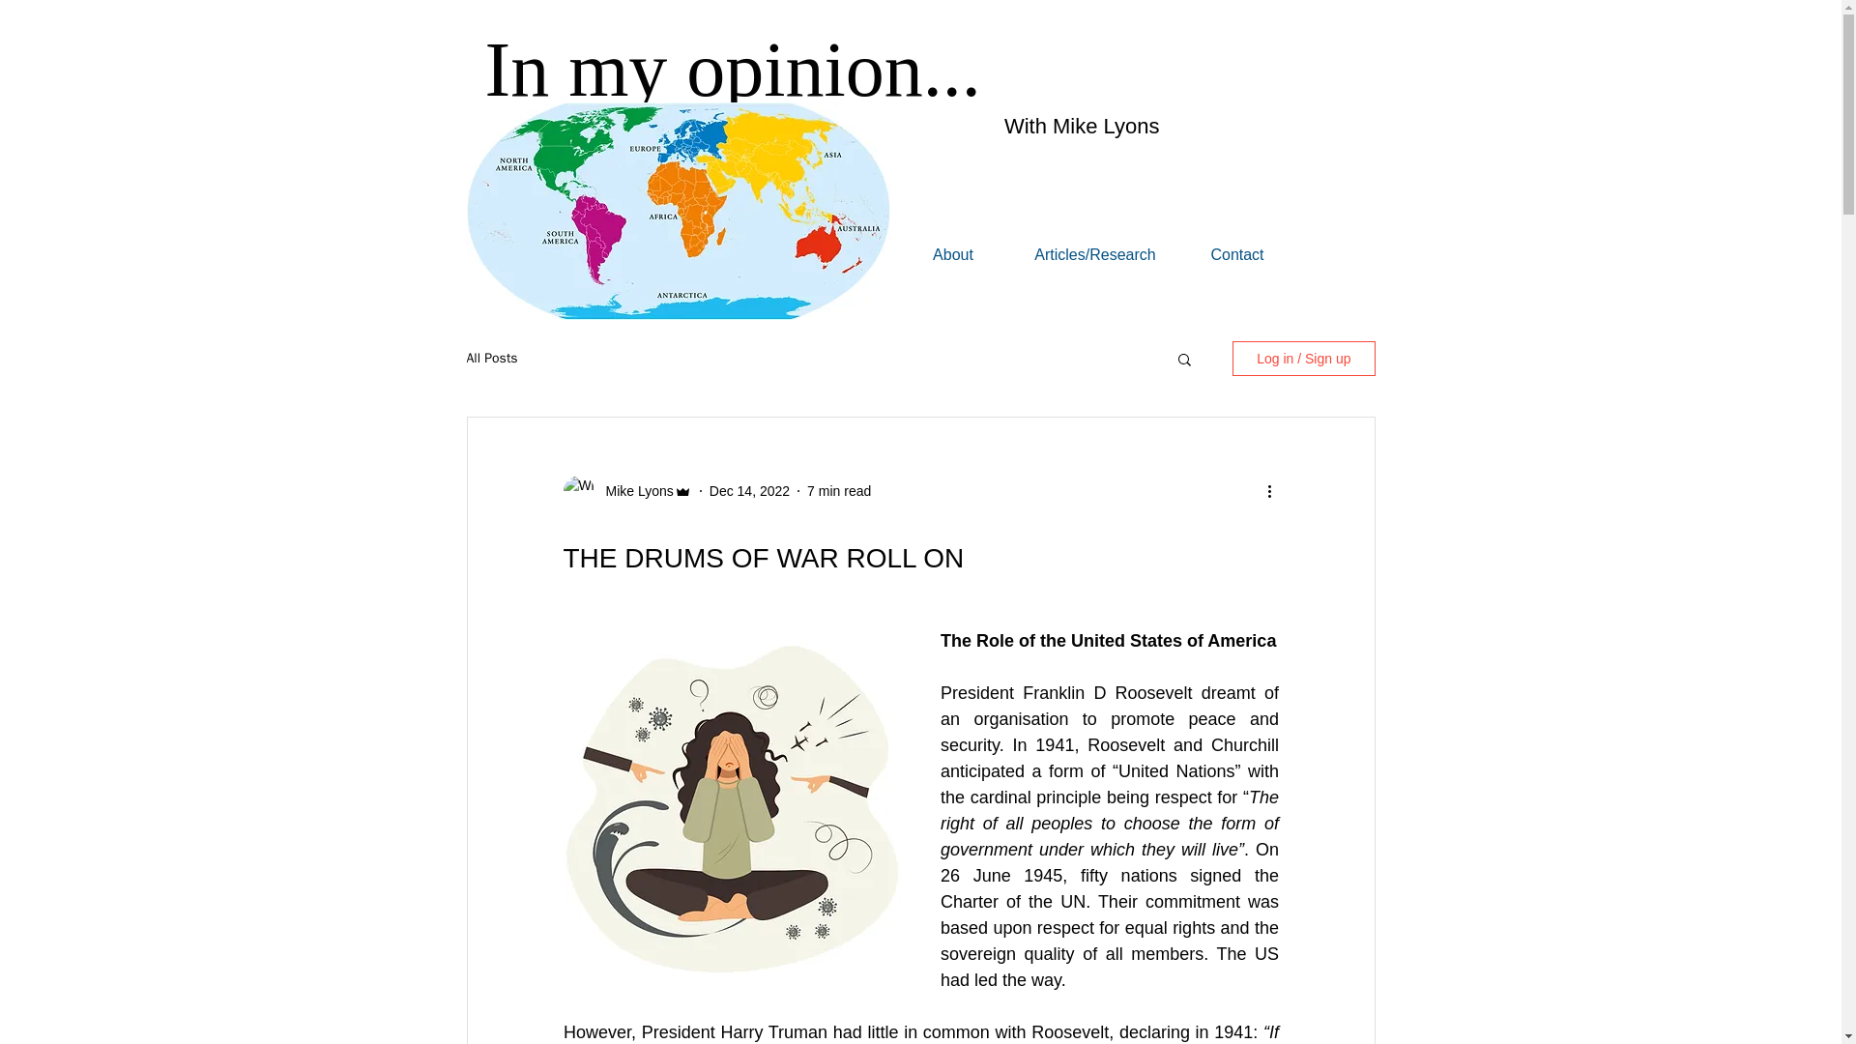  I want to click on Mike Lyons , so click(632, 491).